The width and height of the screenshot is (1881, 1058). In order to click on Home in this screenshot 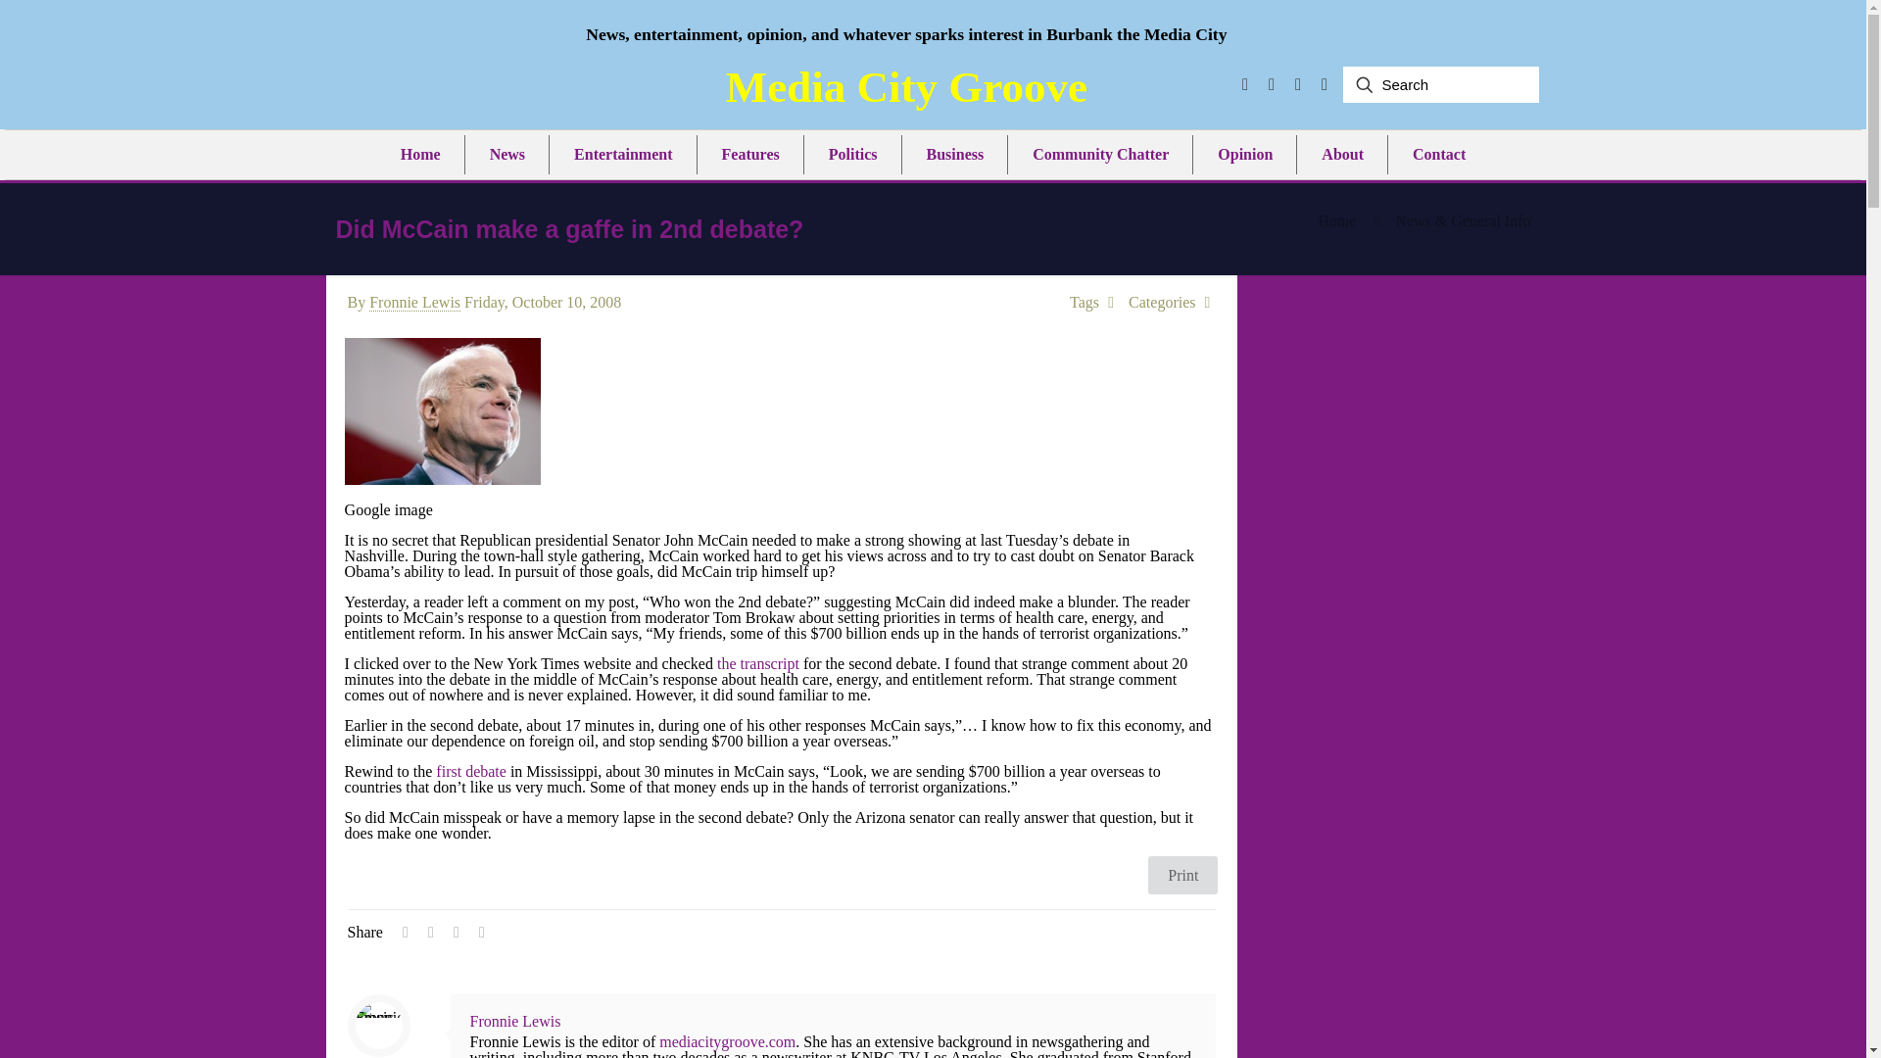, I will do `click(1336, 221)`.